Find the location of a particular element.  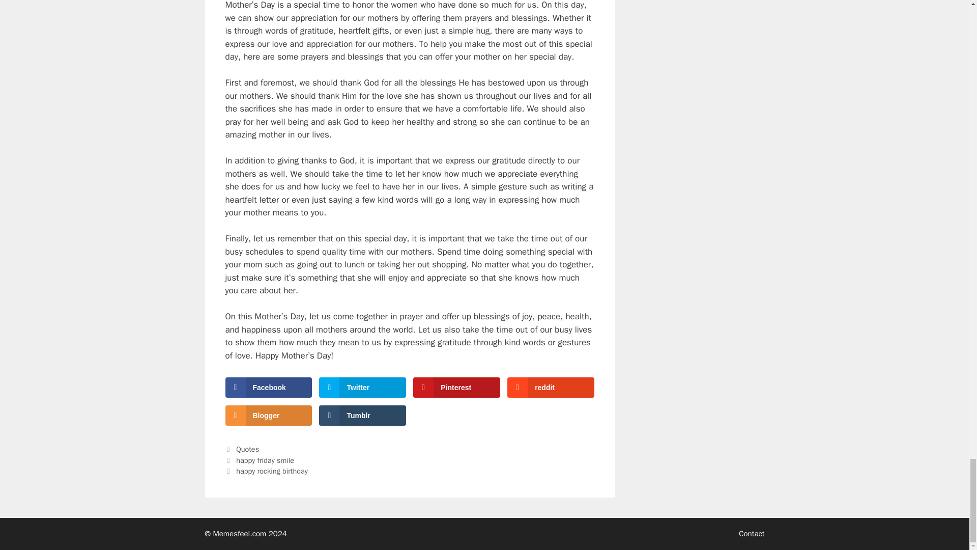

Facebook is located at coordinates (268, 387).